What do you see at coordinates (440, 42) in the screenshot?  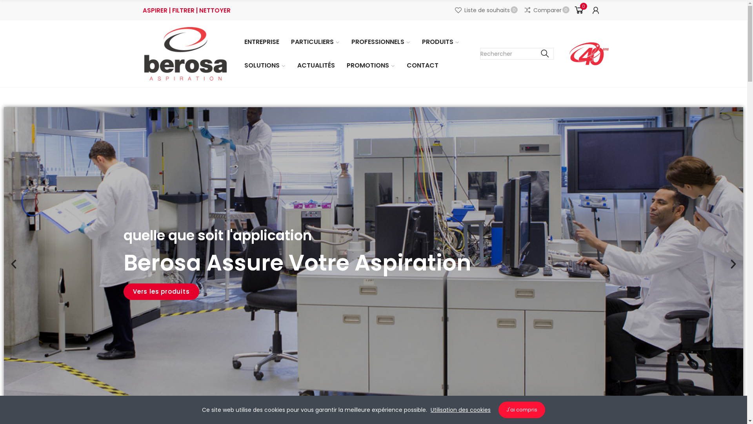 I see `PRODUITS` at bounding box center [440, 42].